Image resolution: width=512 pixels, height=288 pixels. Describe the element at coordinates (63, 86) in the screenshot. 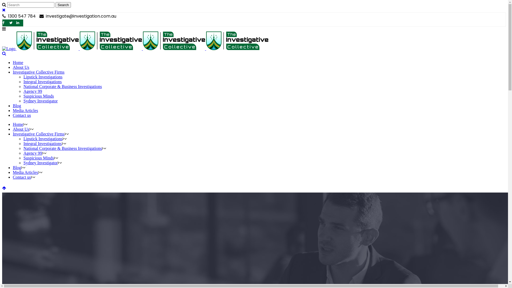

I see `National Corporate & Business Investigations` at that location.